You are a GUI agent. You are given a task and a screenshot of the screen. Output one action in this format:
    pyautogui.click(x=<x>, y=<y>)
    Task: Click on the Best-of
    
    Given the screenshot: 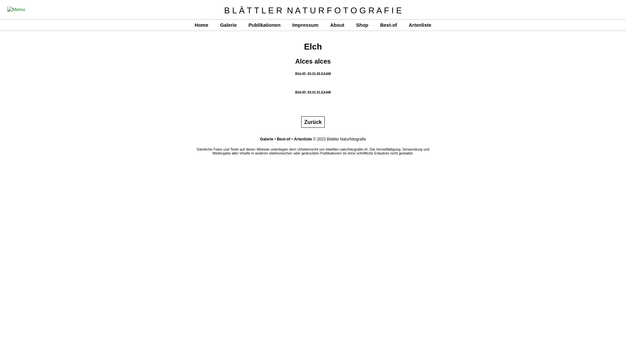 What is the action you would take?
    pyautogui.click(x=389, y=25)
    